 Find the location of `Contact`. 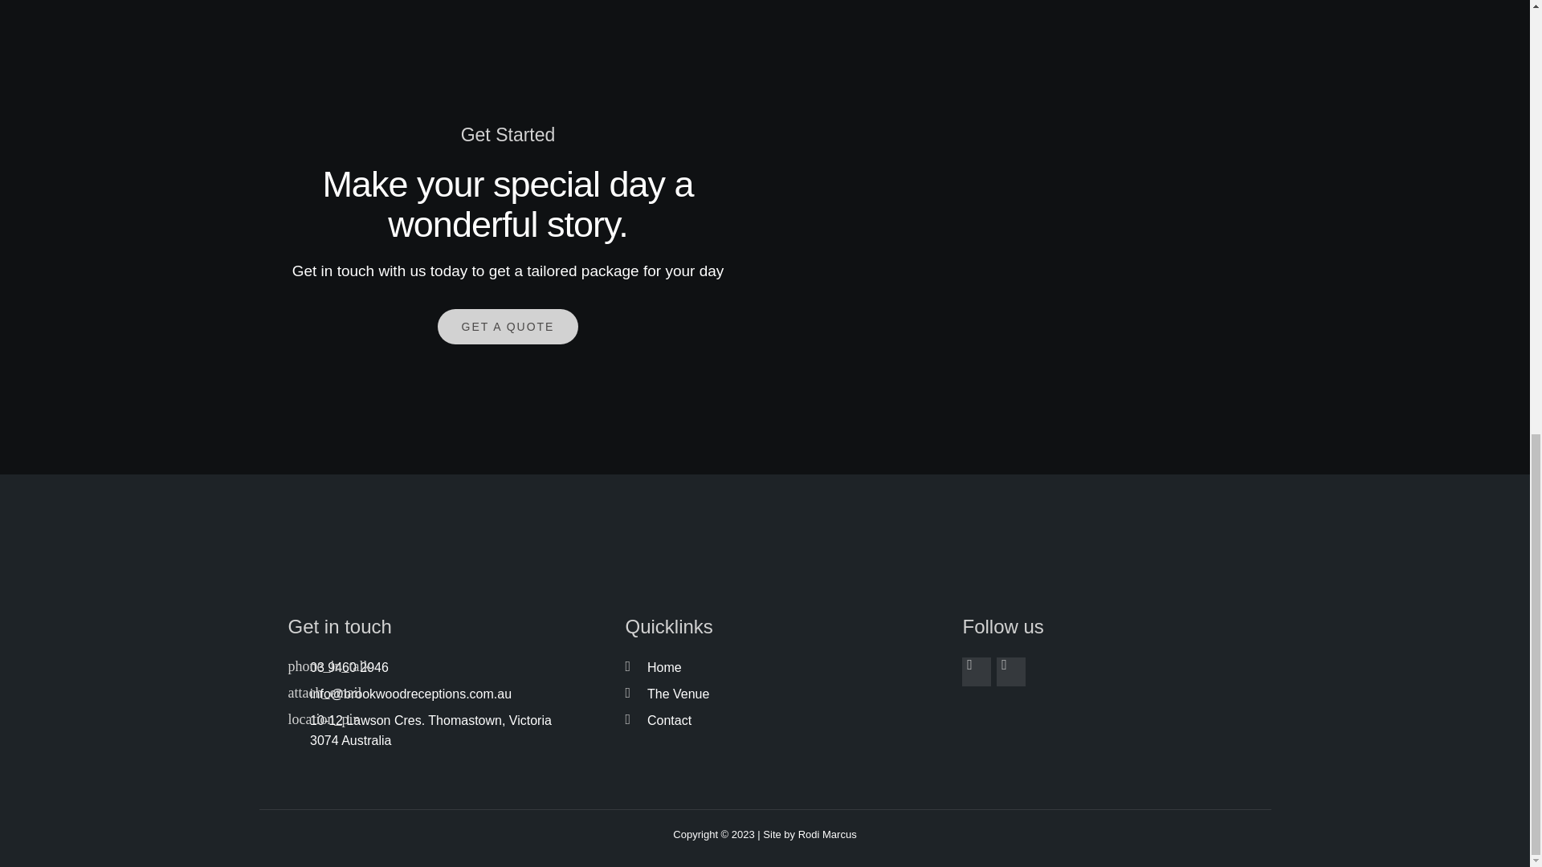

Contact is located at coordinates (764, 721).